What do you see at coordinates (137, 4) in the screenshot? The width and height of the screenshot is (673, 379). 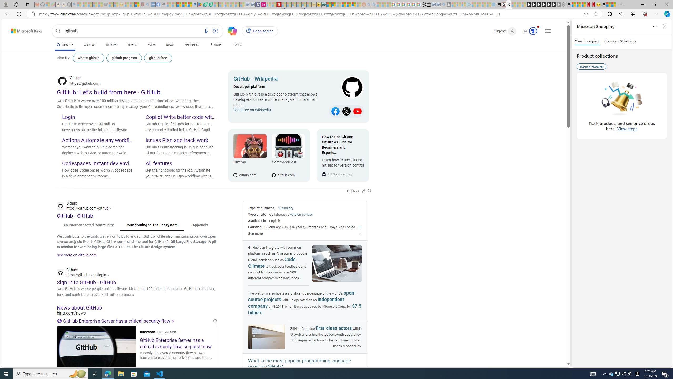 I see `Local - MSN` at bounding box center [137, 4].